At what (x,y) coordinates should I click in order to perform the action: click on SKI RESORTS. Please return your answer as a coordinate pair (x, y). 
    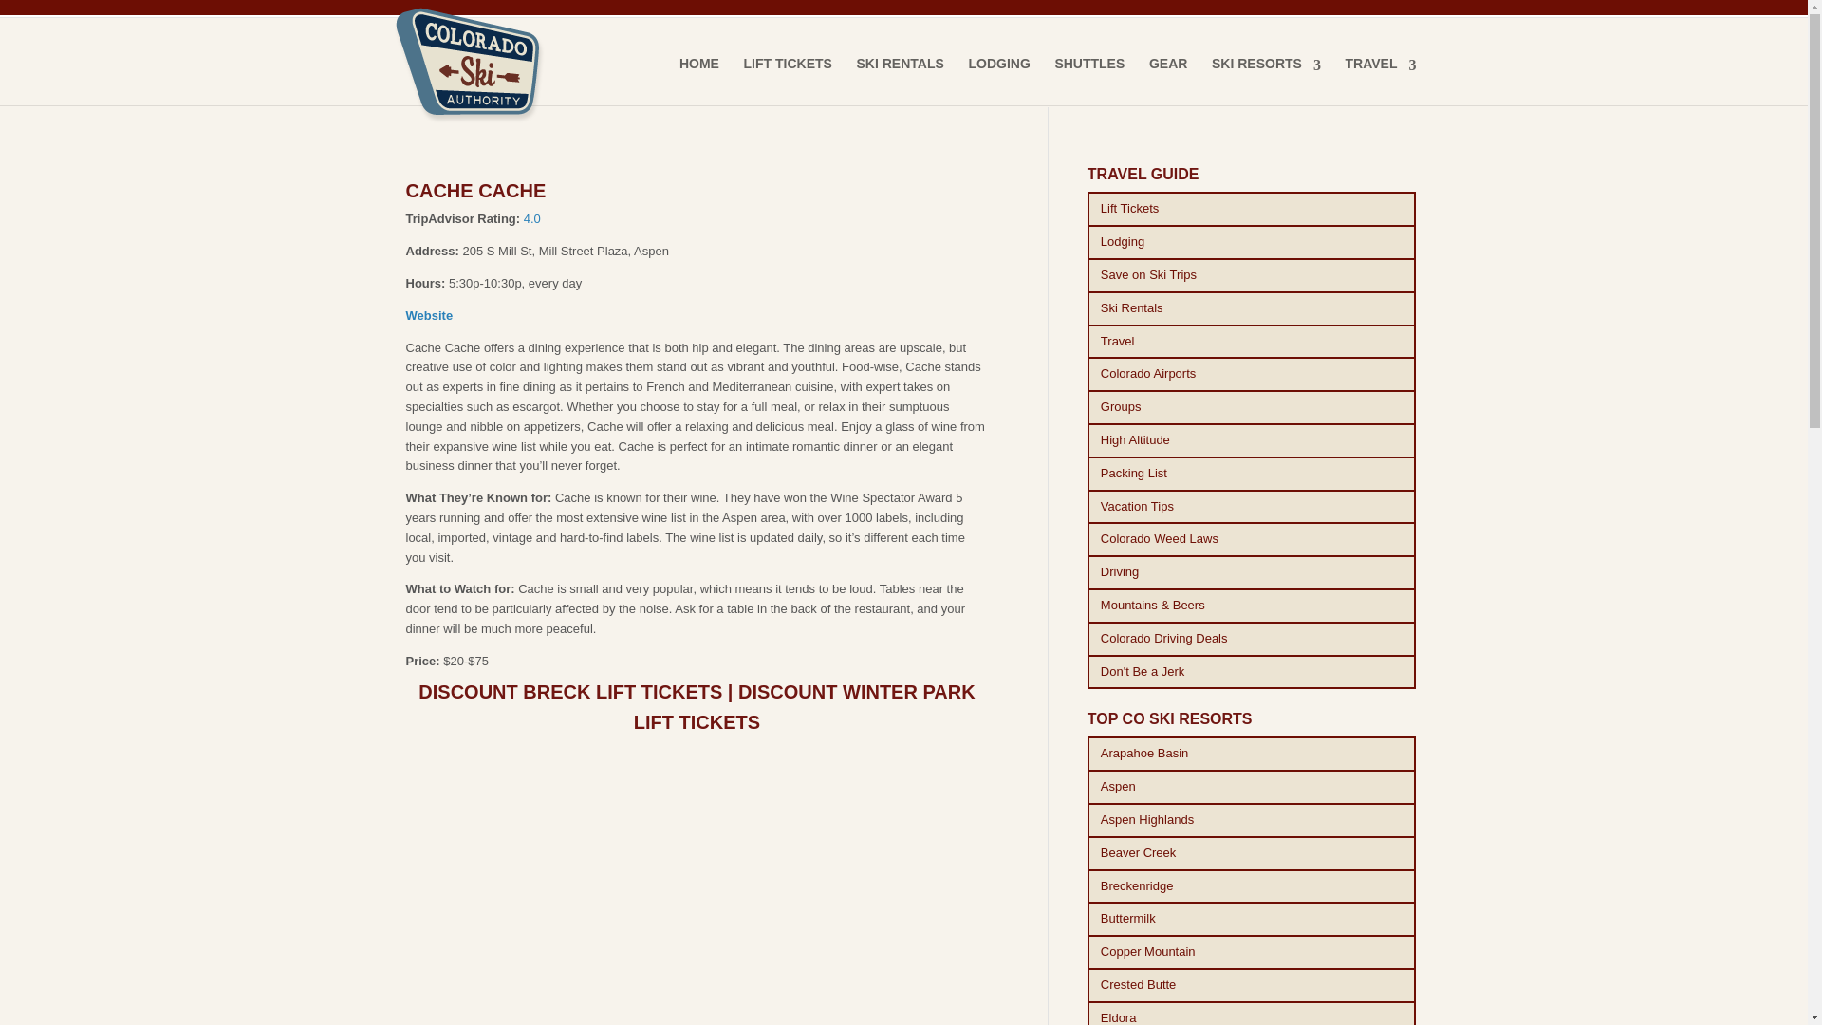
    Looking at the image, I should click on (1266, 80).